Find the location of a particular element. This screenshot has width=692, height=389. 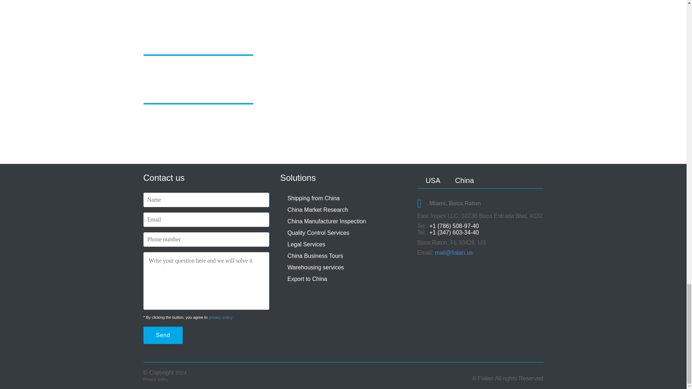

Warehousing services is located at coordinates (315, 267).